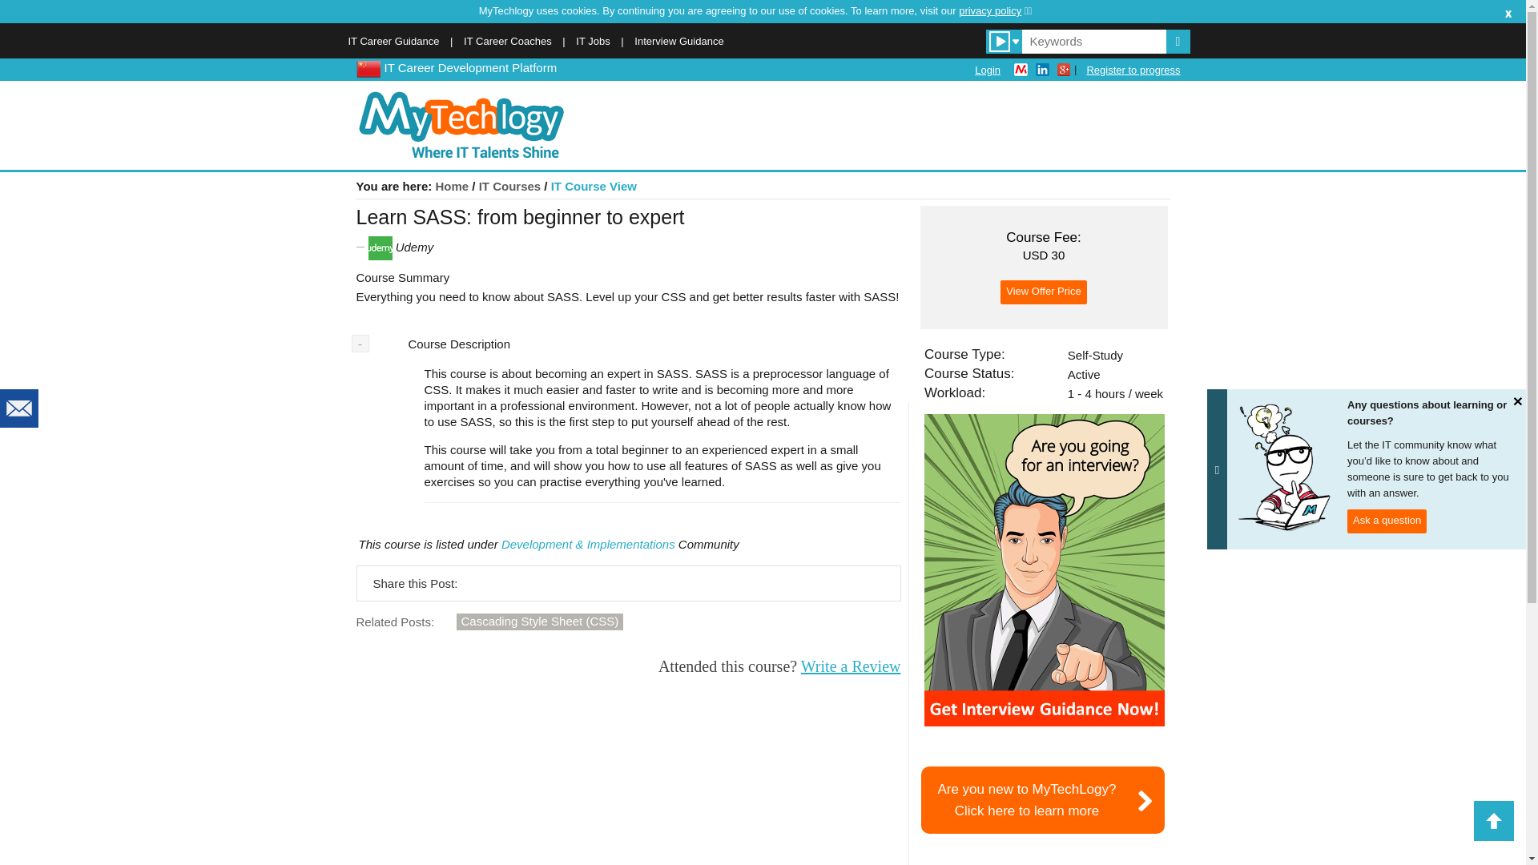 This screenshot has width=1538, height=865. Describe the element at coordinates (367, 67) in the screenshot. I see `IT Jobs` at that location.